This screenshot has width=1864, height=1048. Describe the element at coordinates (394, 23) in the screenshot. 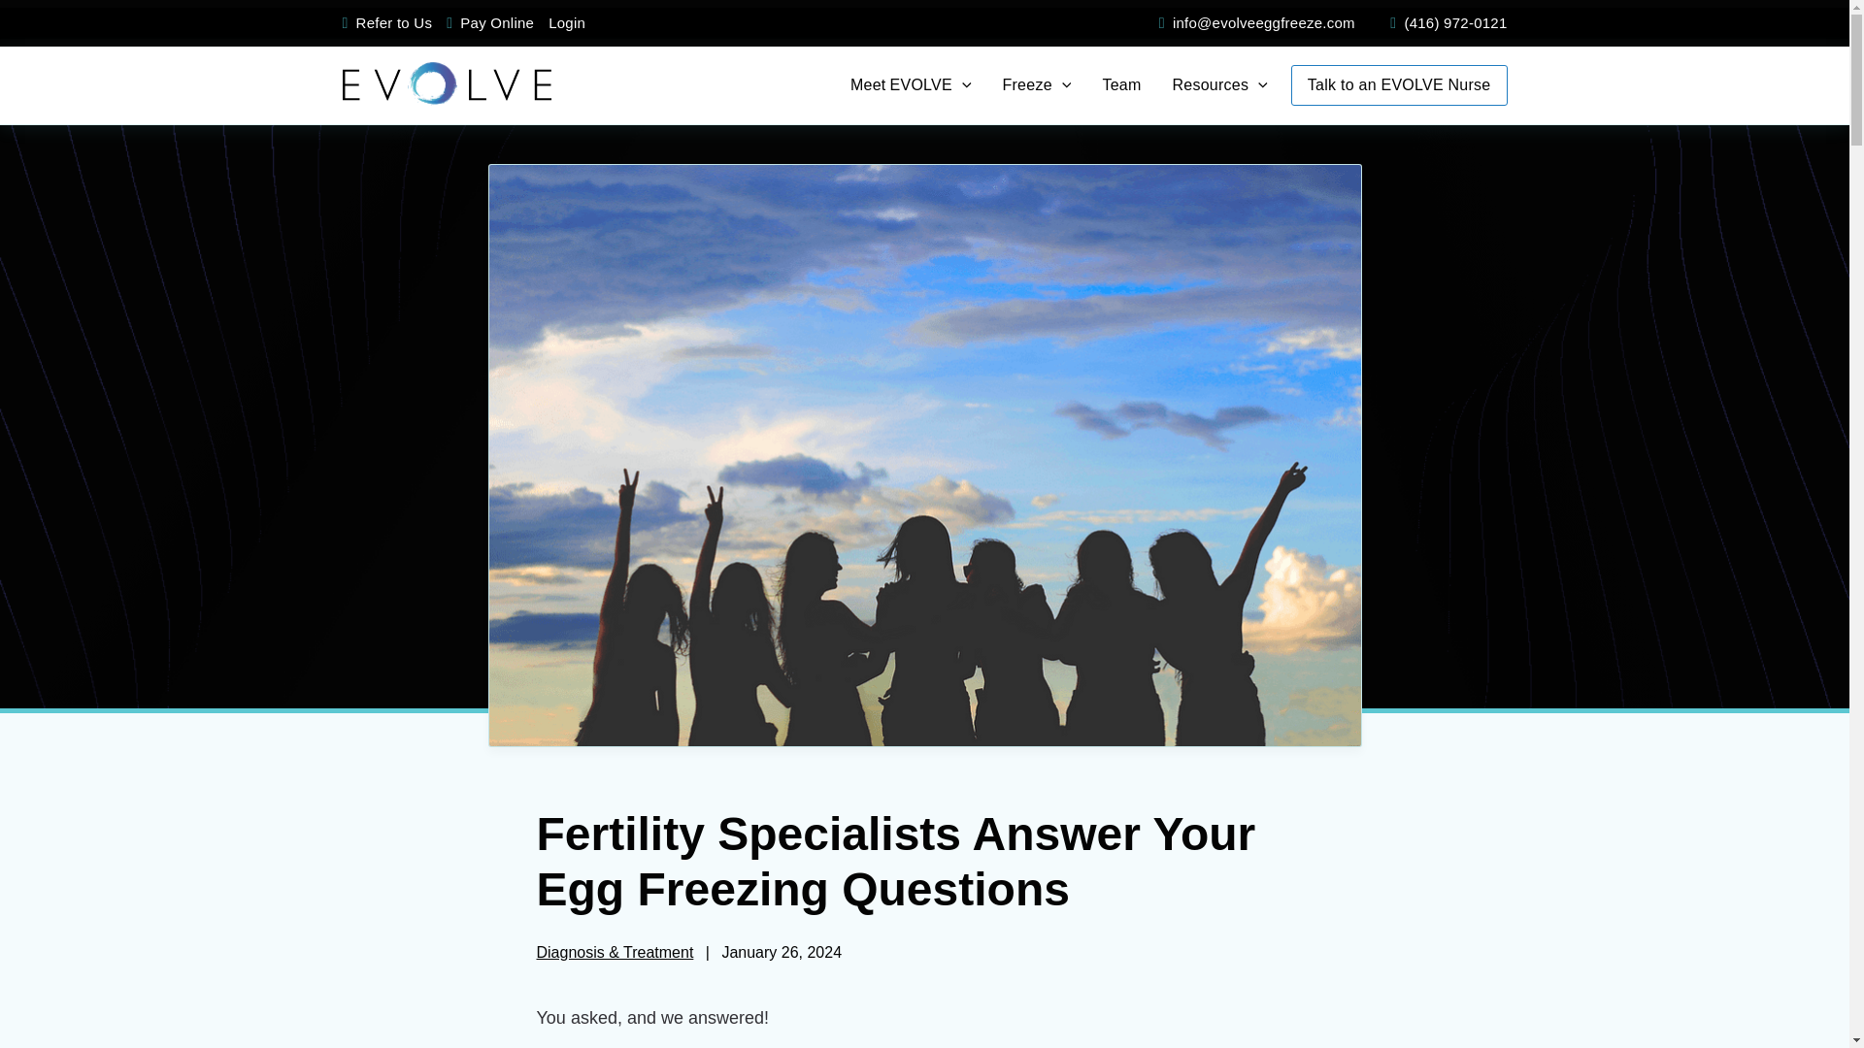

I see `Refer to Us` at that location.